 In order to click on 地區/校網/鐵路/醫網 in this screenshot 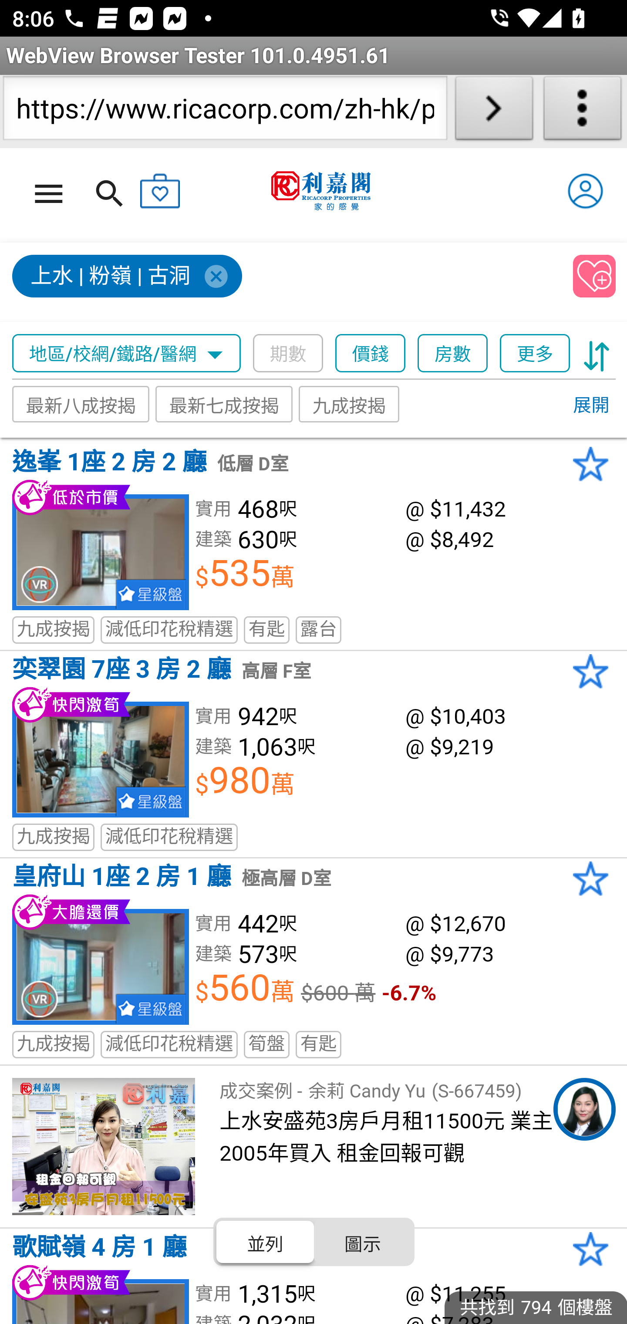, I will do `click(127, 354)`.